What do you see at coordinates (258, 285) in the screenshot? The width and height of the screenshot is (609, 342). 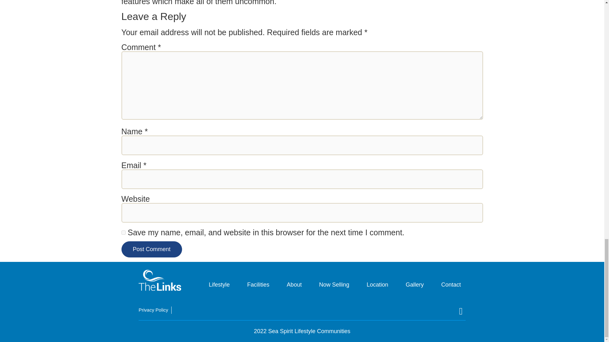 I see `Facilities` at bounding box center [258, 285].